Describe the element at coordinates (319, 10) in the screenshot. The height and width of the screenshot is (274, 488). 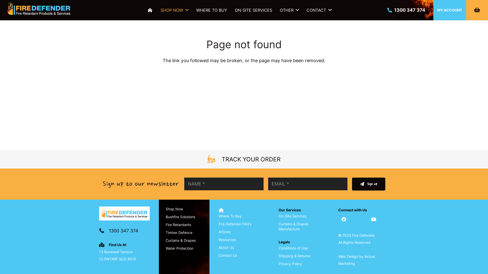
I see `CONTACT` at that location.